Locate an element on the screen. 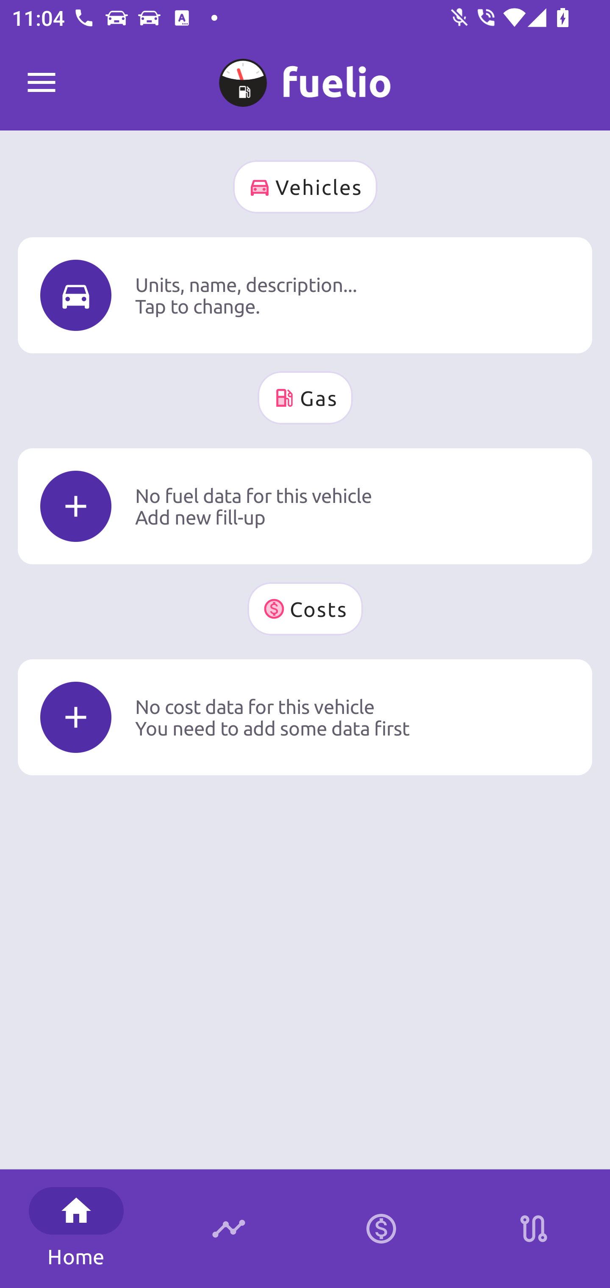  Stations on route is located at coordinates (534, 1229).